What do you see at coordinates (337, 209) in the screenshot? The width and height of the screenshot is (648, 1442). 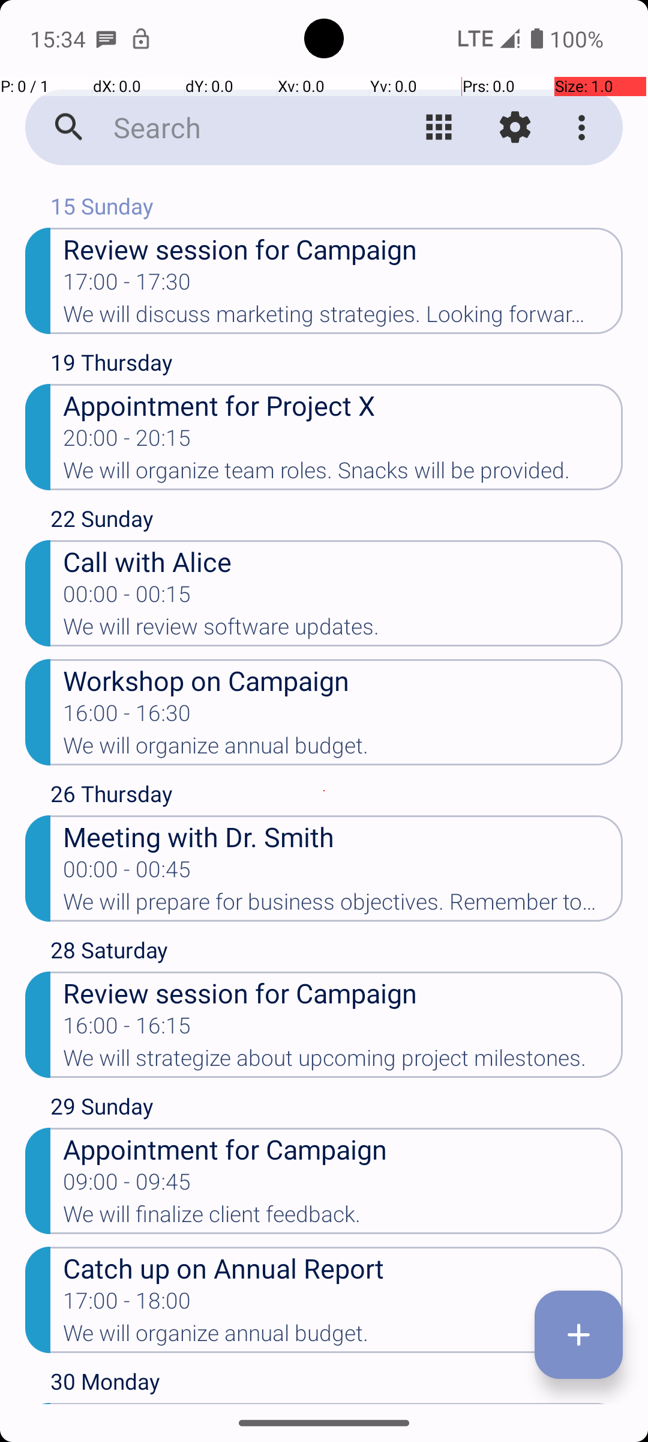 I see `15 Sunday` at bounding box center [337, 209].